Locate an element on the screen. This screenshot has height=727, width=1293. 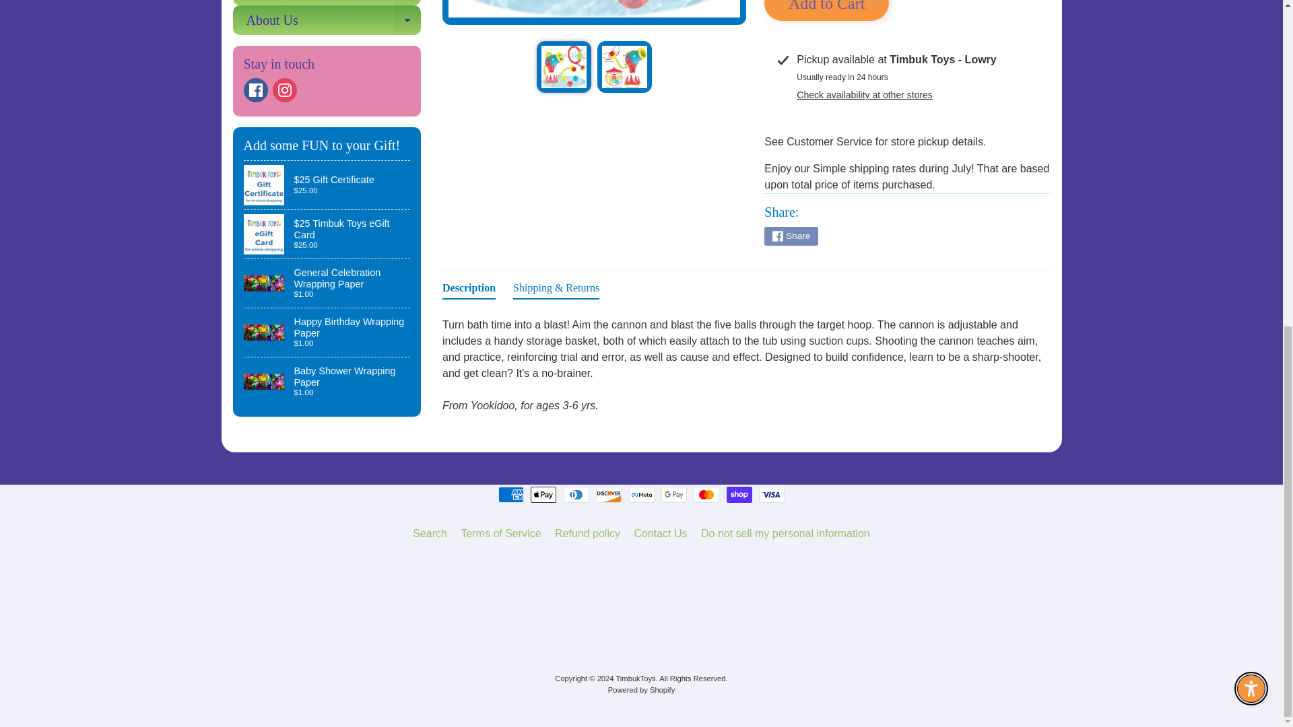
Mastercard is located at coordinates (706, 494).